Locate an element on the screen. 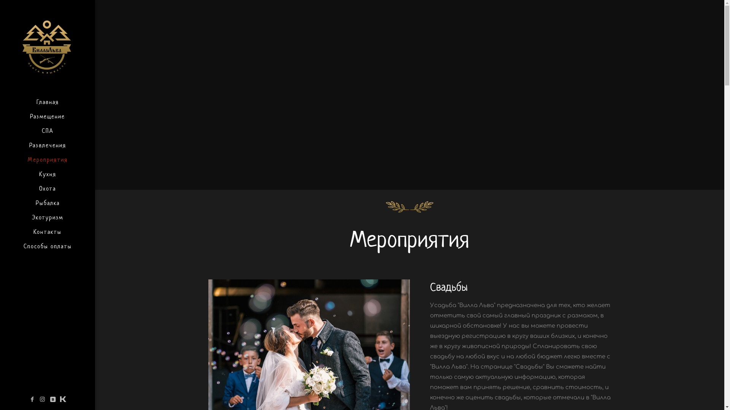  Instagram is located at coordinates (43, 399).